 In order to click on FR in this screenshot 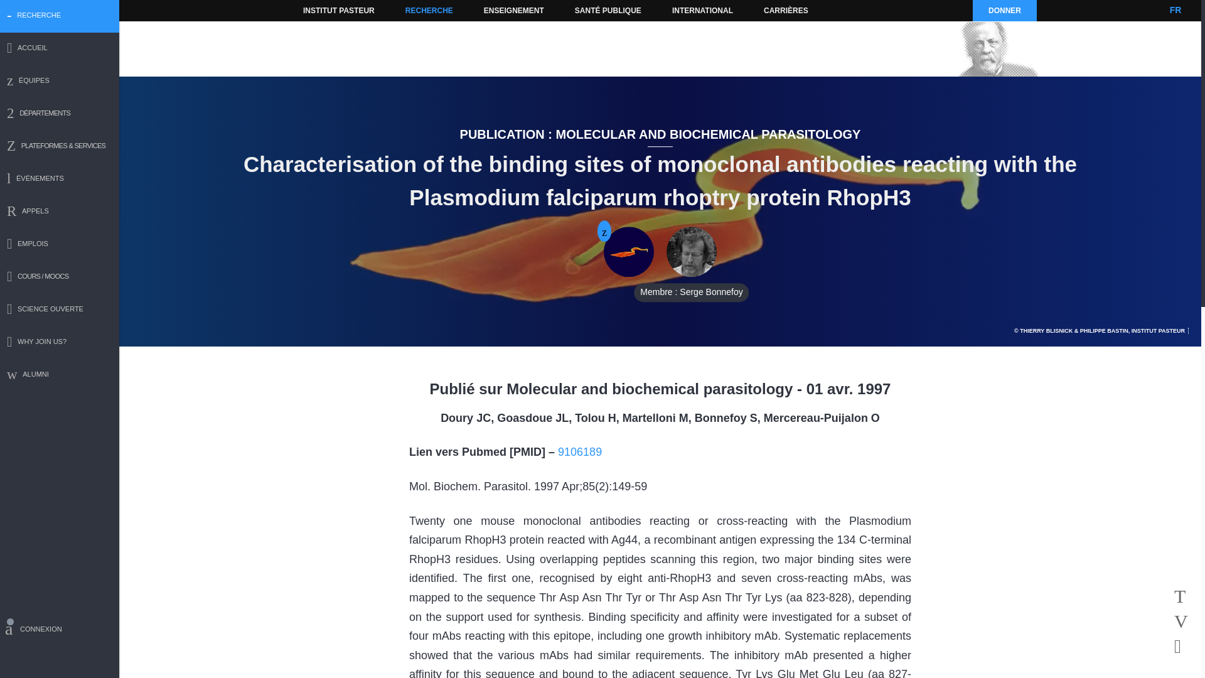, I will do `click(1175, 10)`.